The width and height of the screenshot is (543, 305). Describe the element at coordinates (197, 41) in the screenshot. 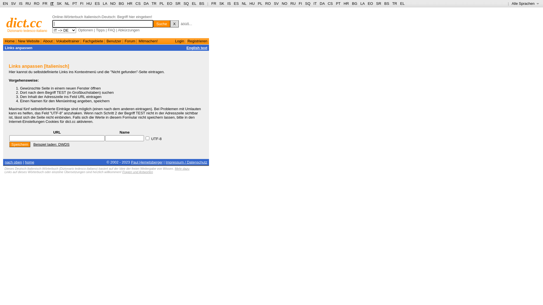

I see `Registrieren` at that location.